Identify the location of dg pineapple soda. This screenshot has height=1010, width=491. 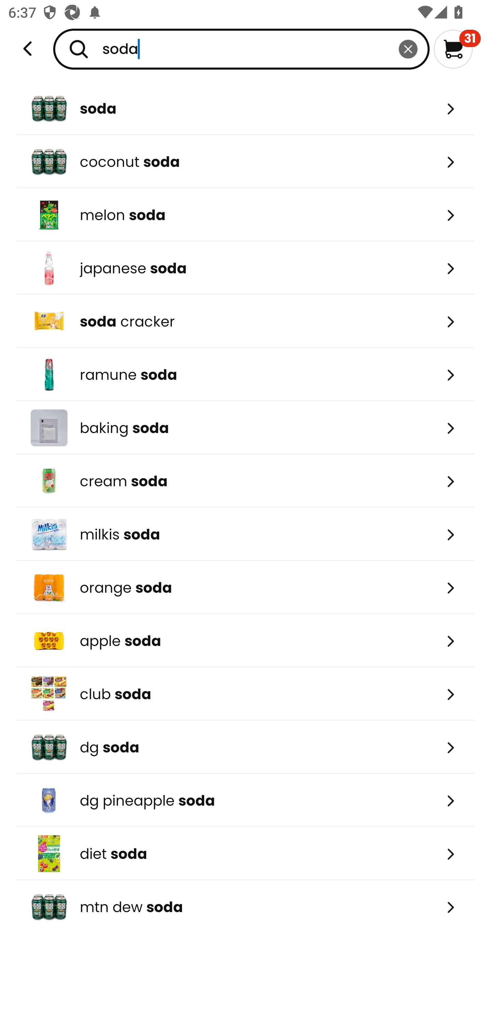
(245, 800).